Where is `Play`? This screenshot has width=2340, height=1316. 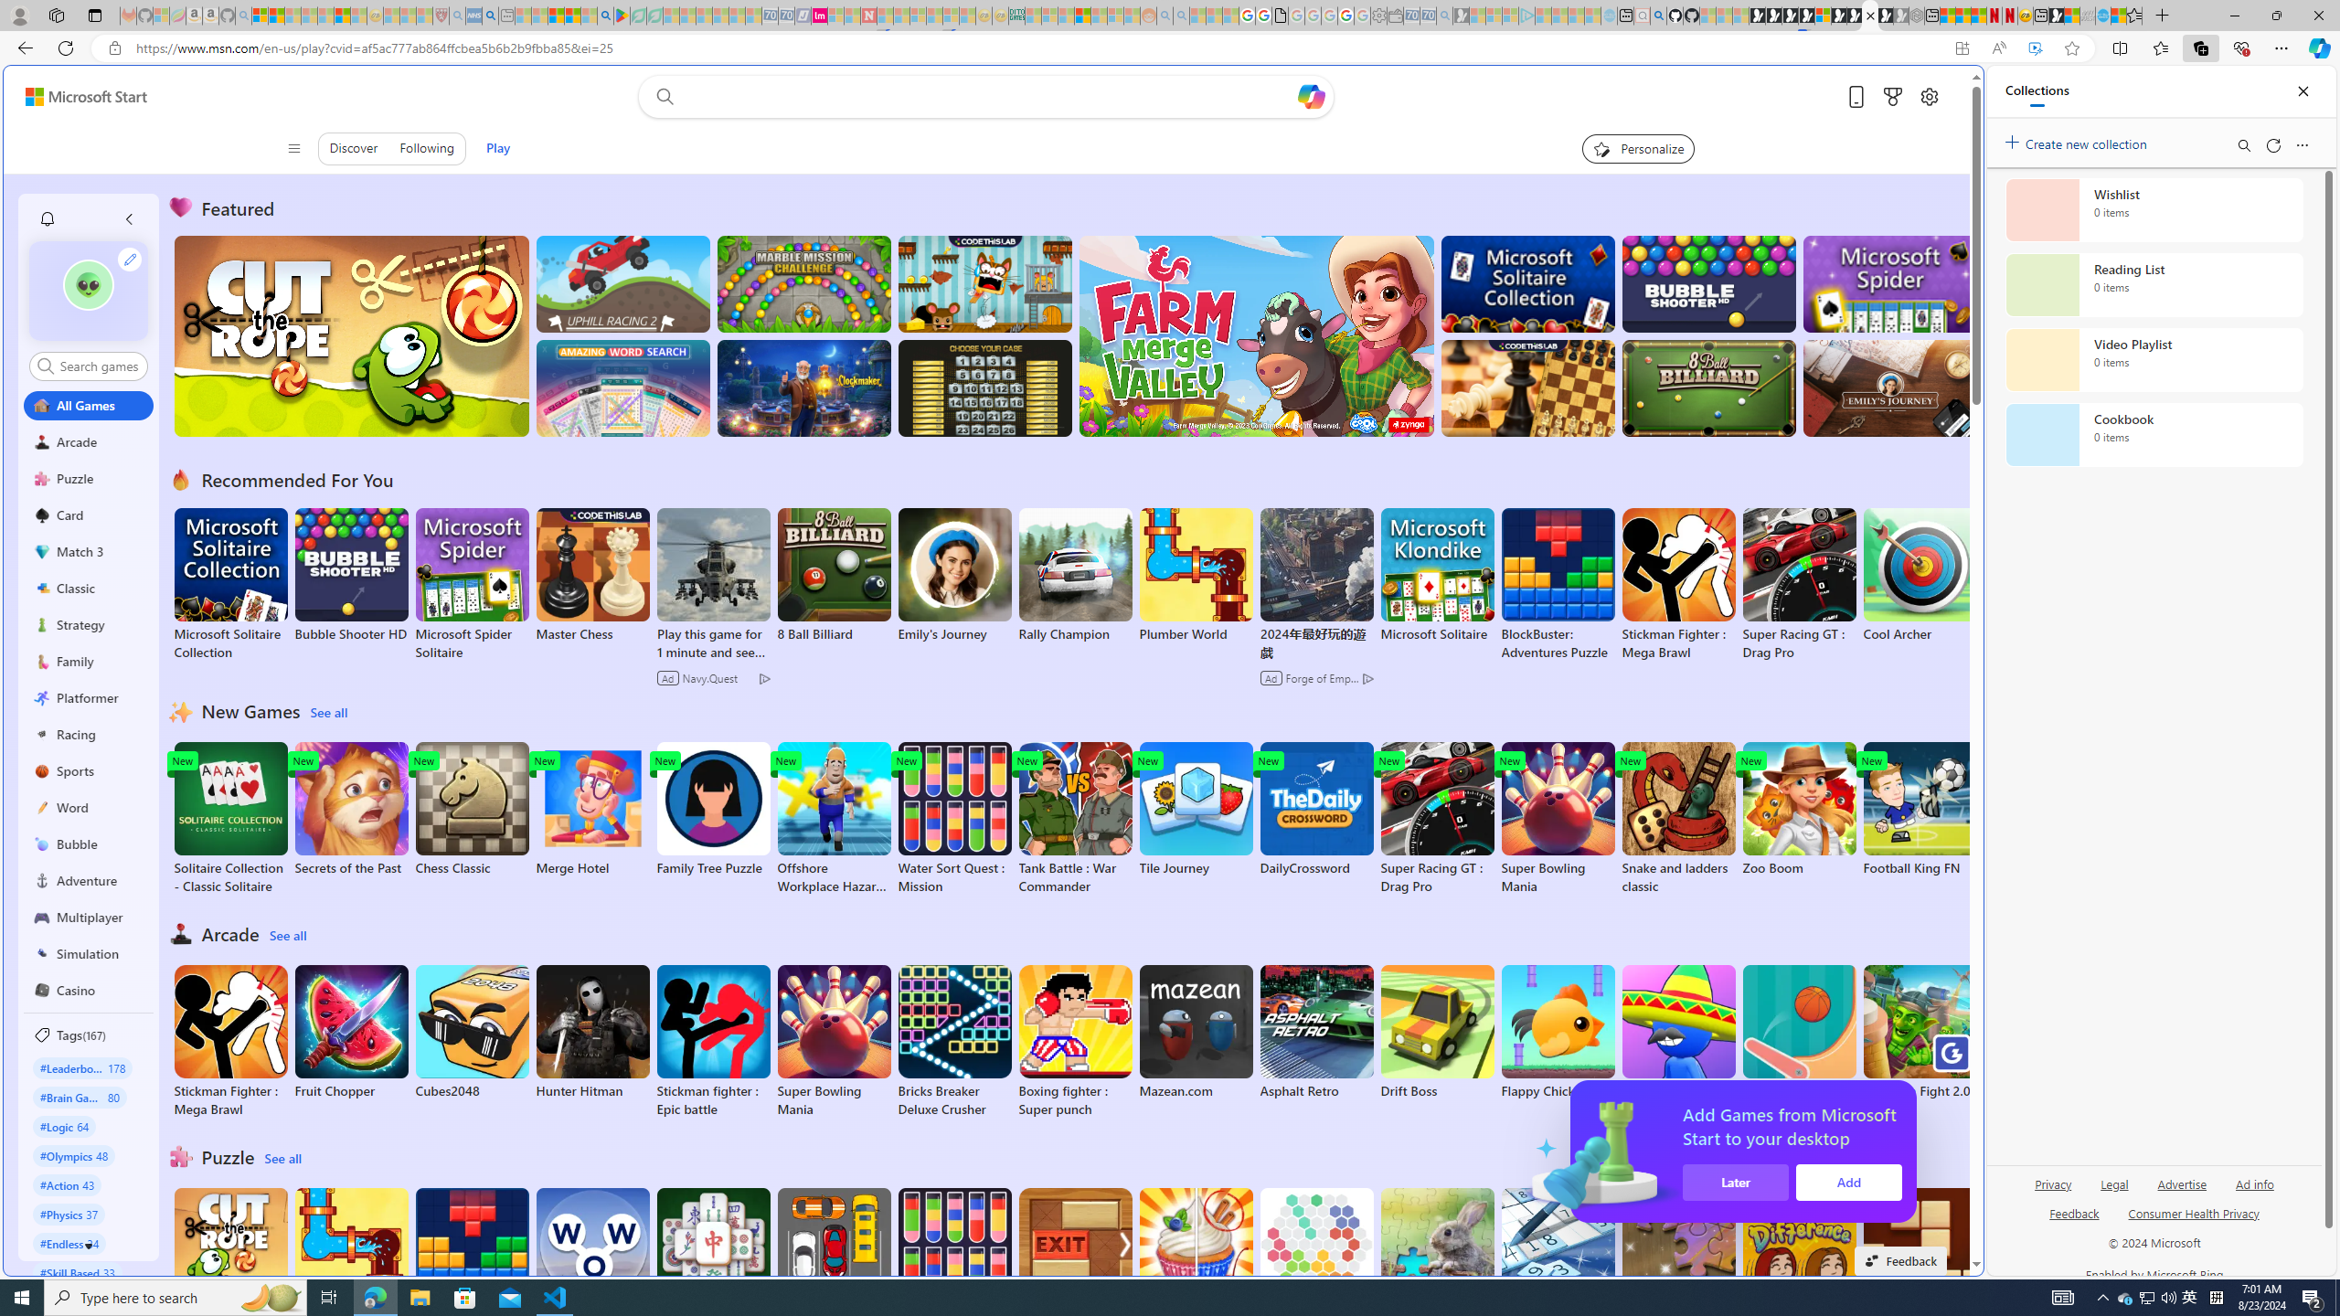
Play is located at coordinates (497, 148).